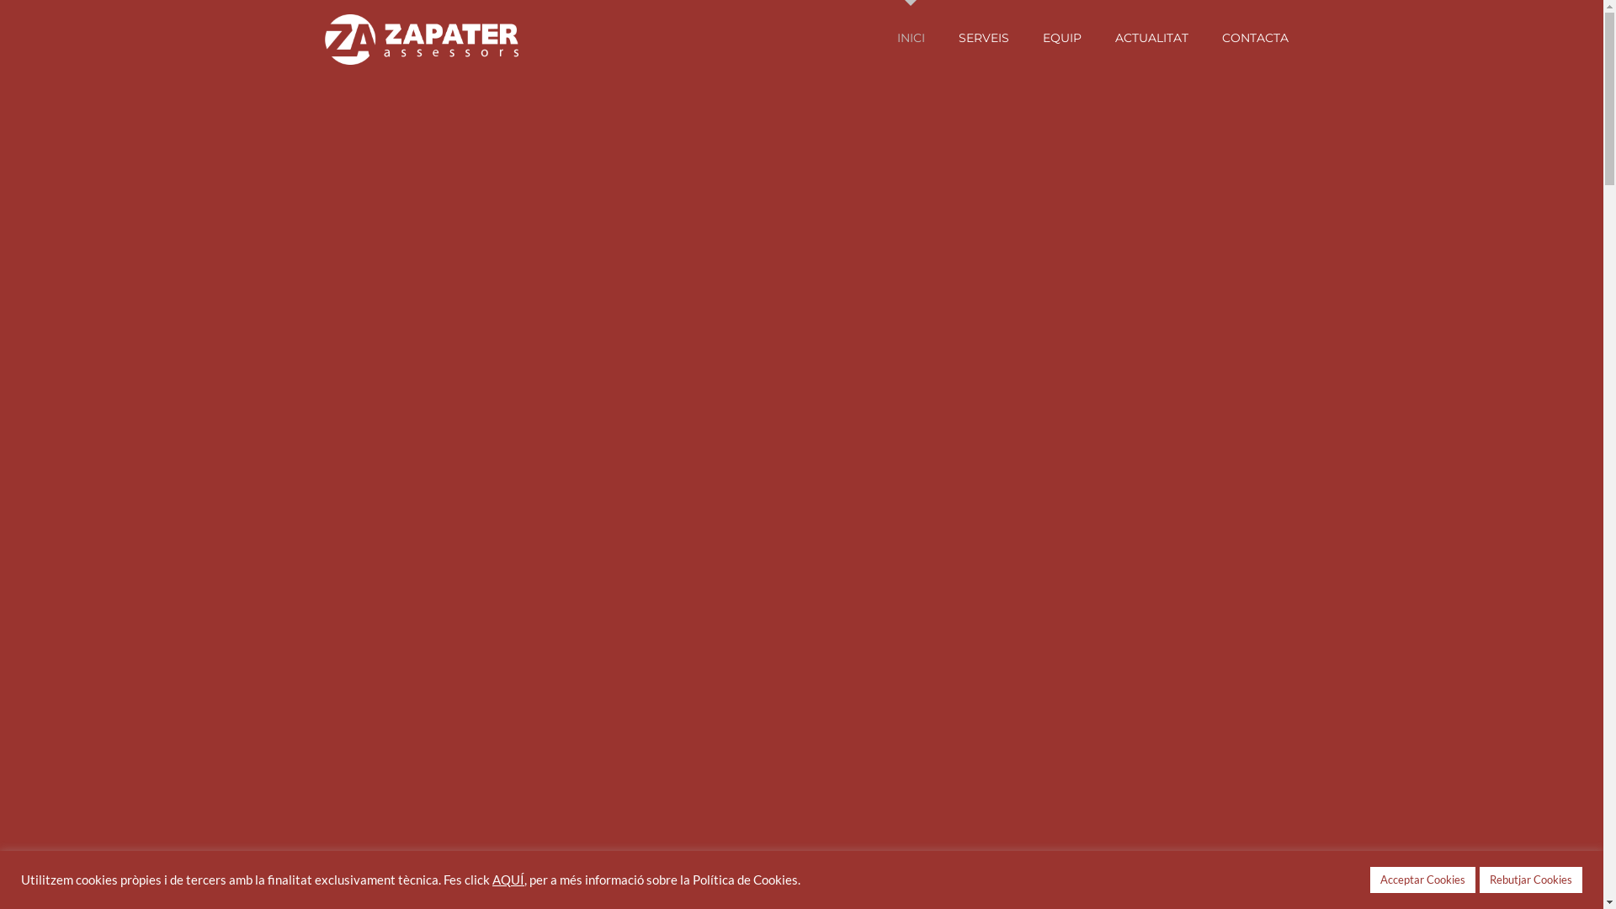  What do you see at coordinates (1531, 880) in the screenshot?
I see `Rebutjar Cookies` at bounding box center [1531, 880].